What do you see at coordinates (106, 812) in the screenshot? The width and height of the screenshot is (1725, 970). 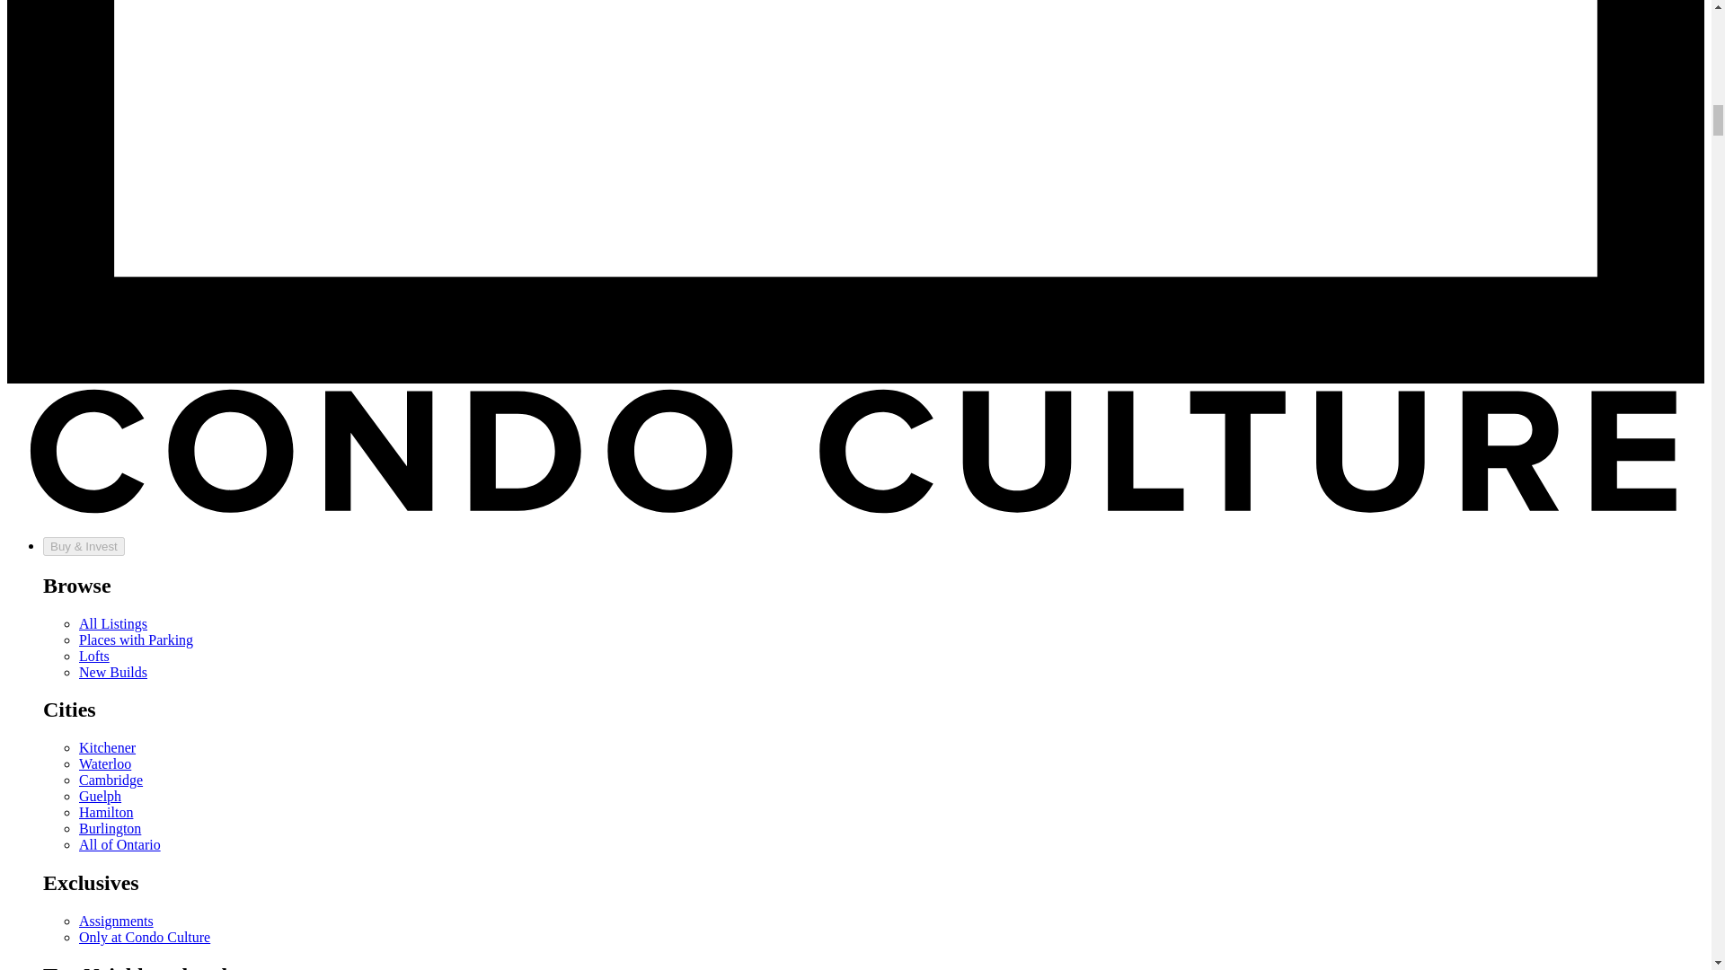 I see `Hamilton` at bounding box center [106, 812].